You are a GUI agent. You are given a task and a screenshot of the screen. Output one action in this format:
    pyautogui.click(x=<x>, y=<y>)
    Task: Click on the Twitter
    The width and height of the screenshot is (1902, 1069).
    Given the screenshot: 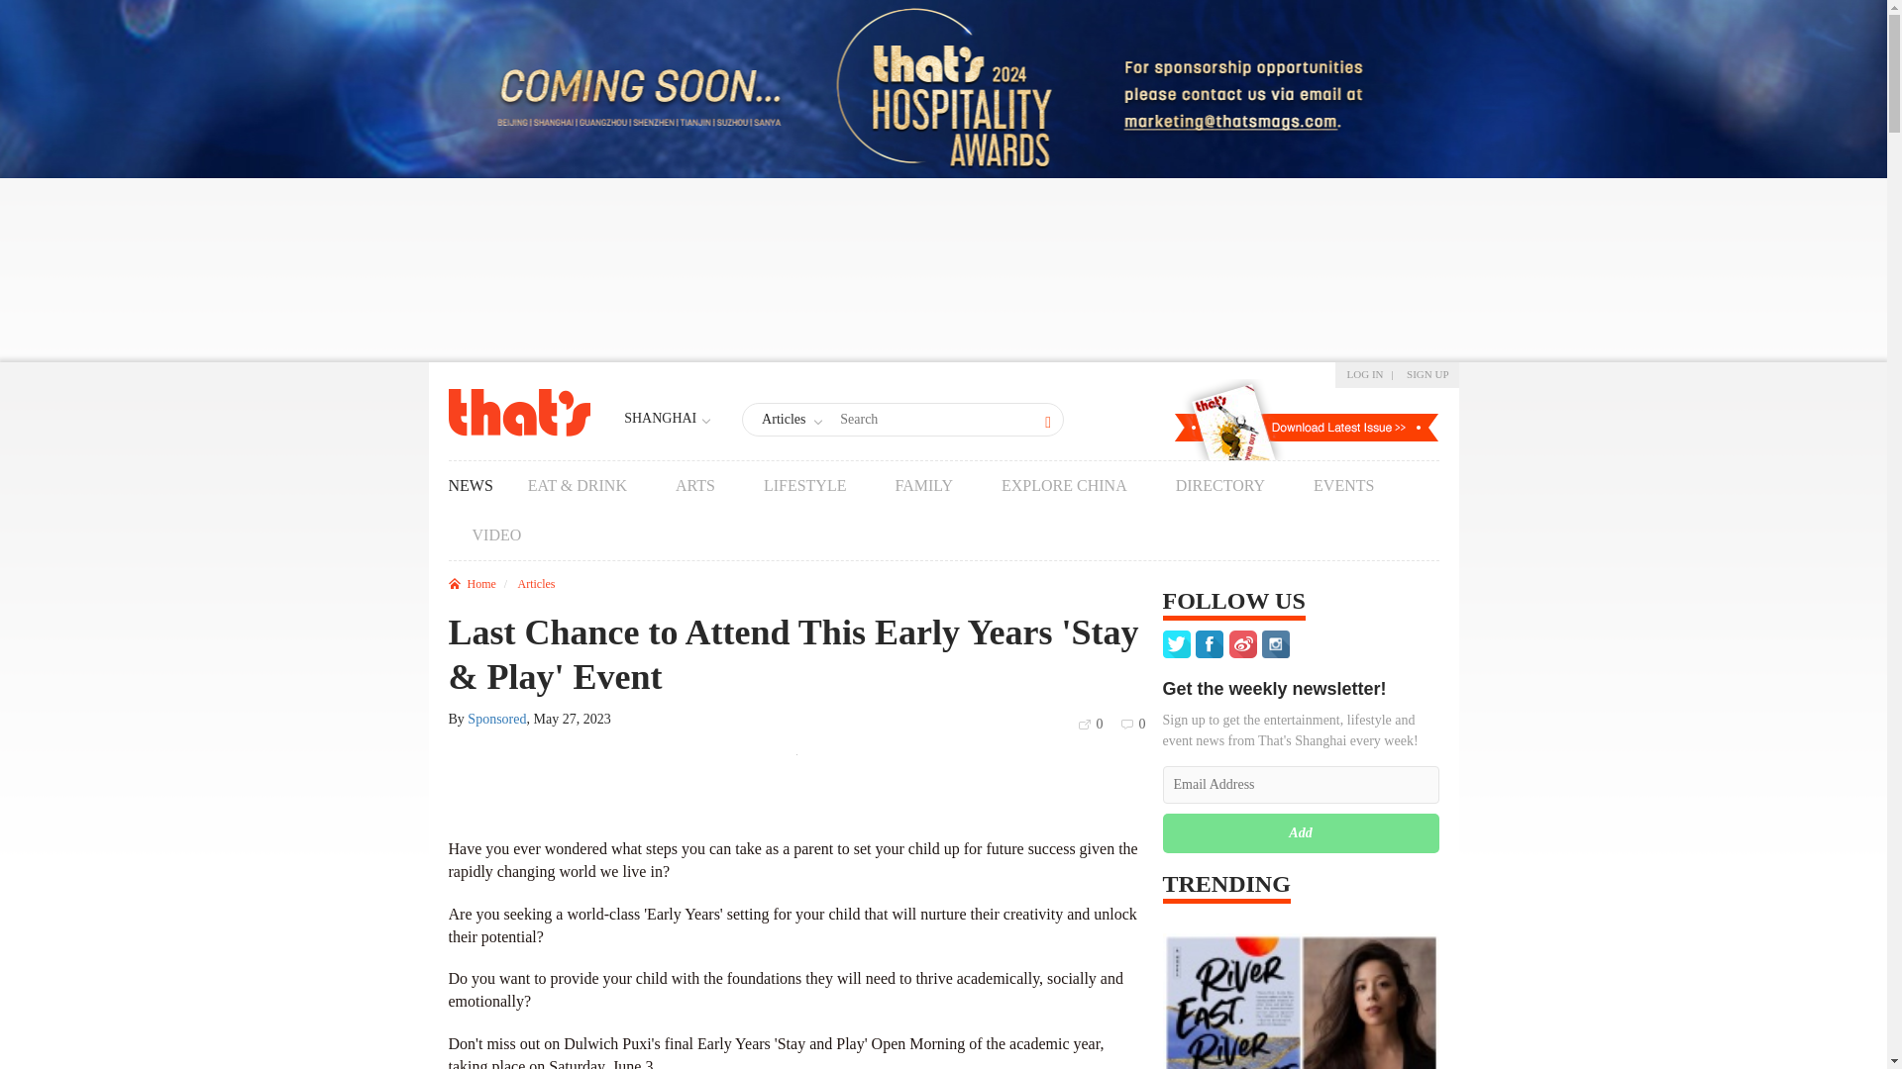 What is the action you would take?
    pyautogui.click(x=1179, y=643)
    